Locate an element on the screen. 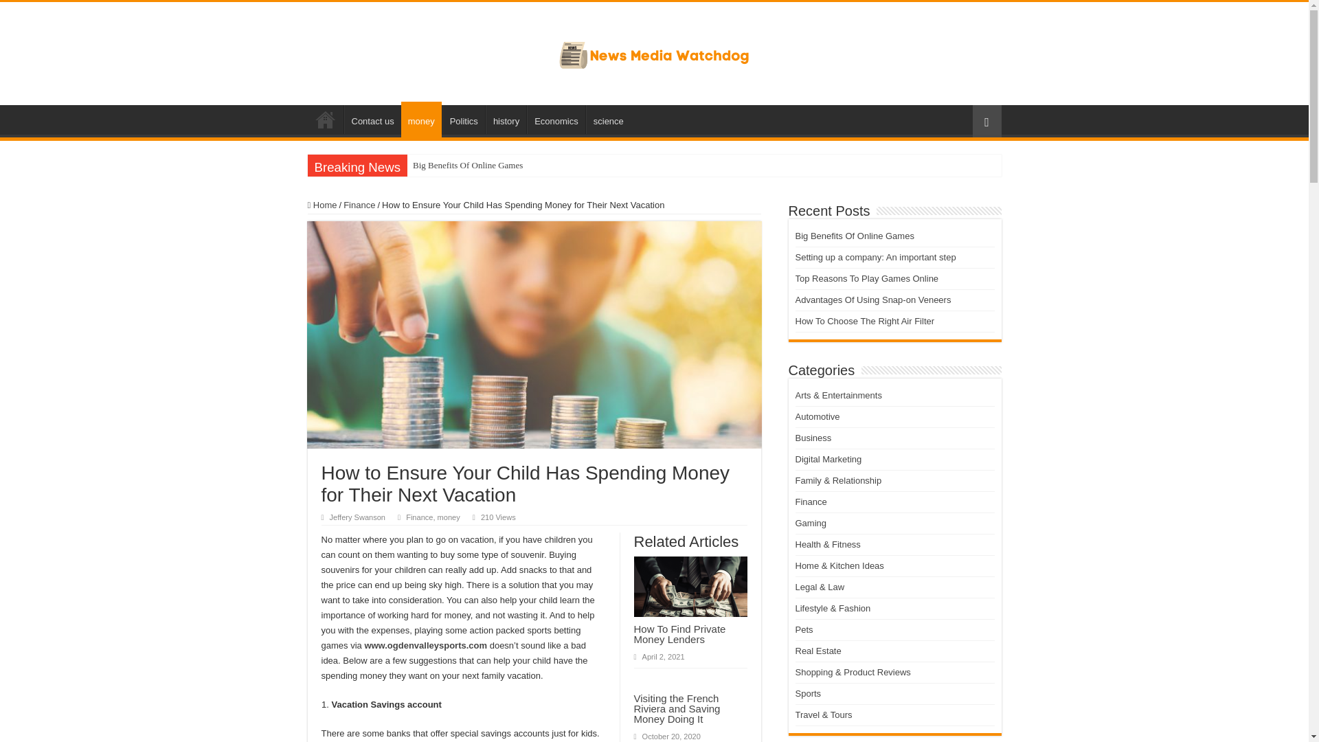 The image size is (1319, 742). News Media Watch Dog is located at coordinates (654, 51).